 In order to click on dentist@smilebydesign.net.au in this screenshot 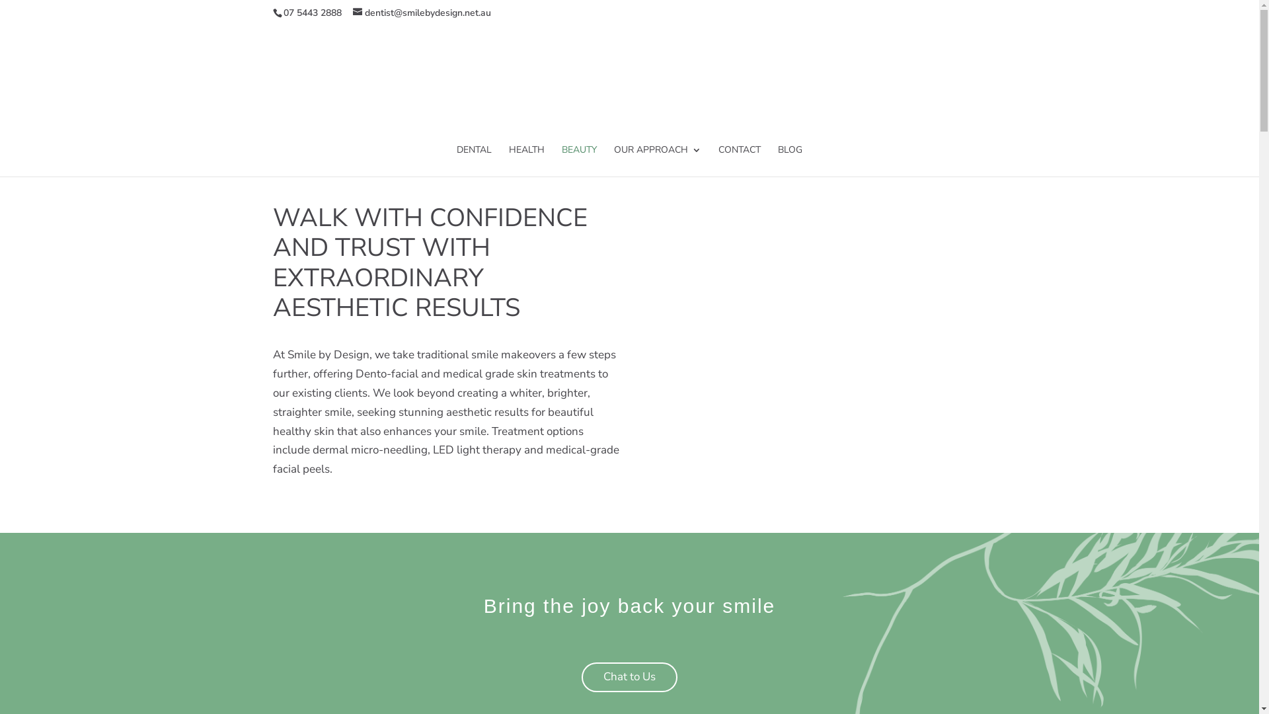, I will do `click(422, 13)`.